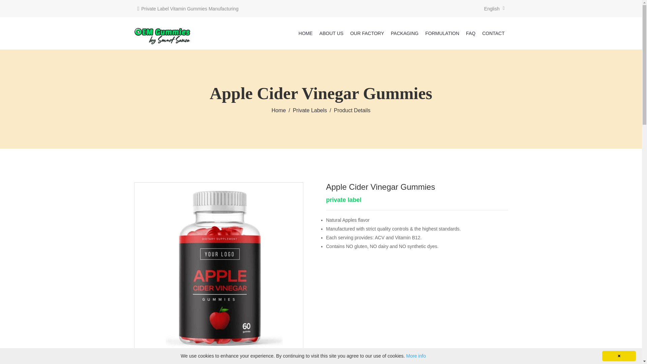 The height and width of the screenshot is (364, 647). I want to click on PACKAGING, so click(404, 33).